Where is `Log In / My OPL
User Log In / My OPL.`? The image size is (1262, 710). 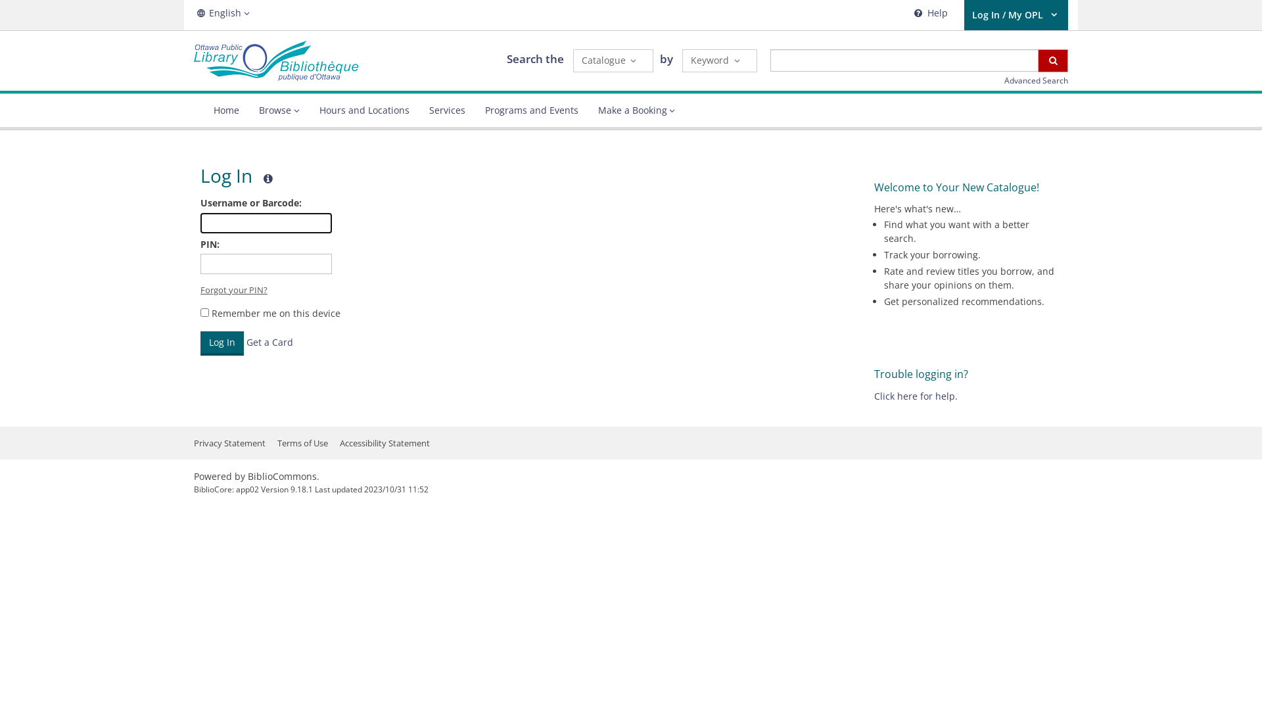
Log In / My OPL
User Log In / My OPL. is located at coordinates (1016, 15).